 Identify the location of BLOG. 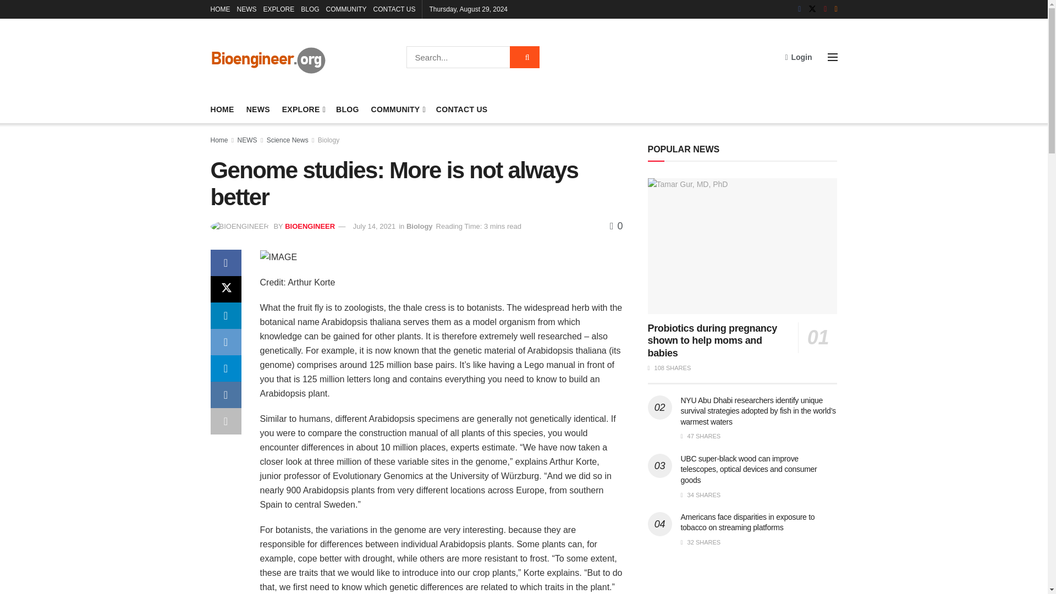
(310, 9).